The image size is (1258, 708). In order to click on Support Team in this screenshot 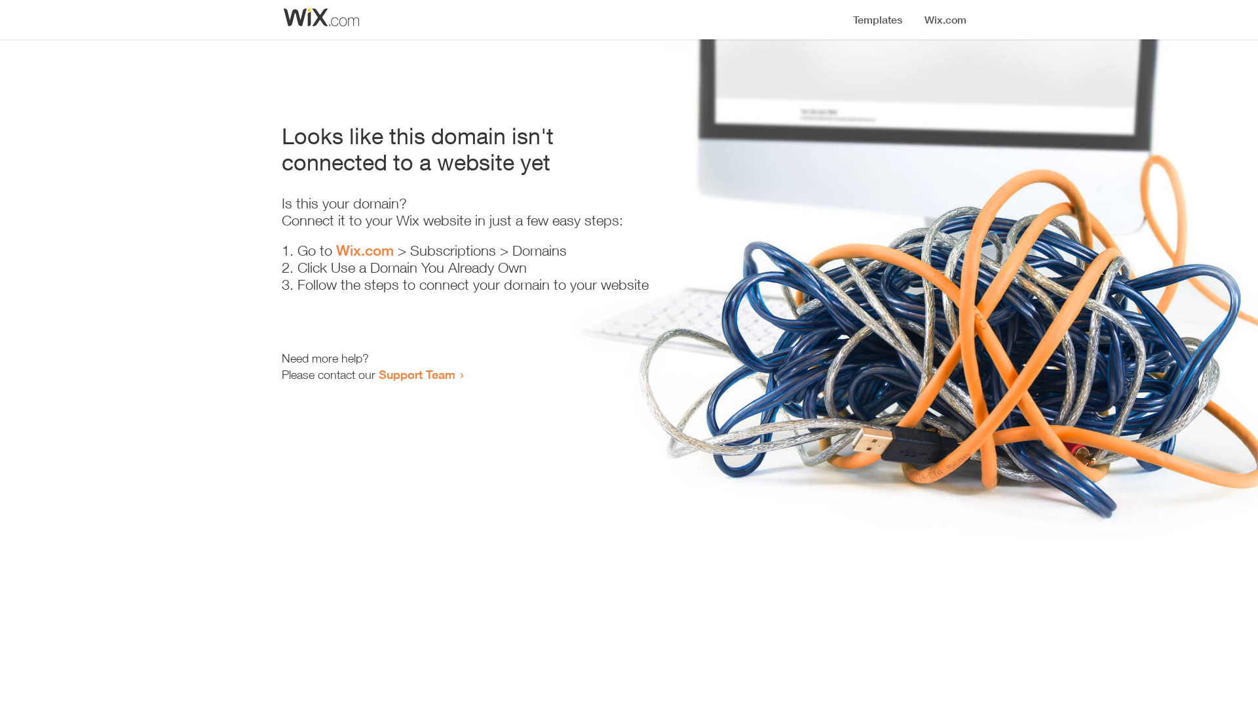, I will do `click(417, 374)`.